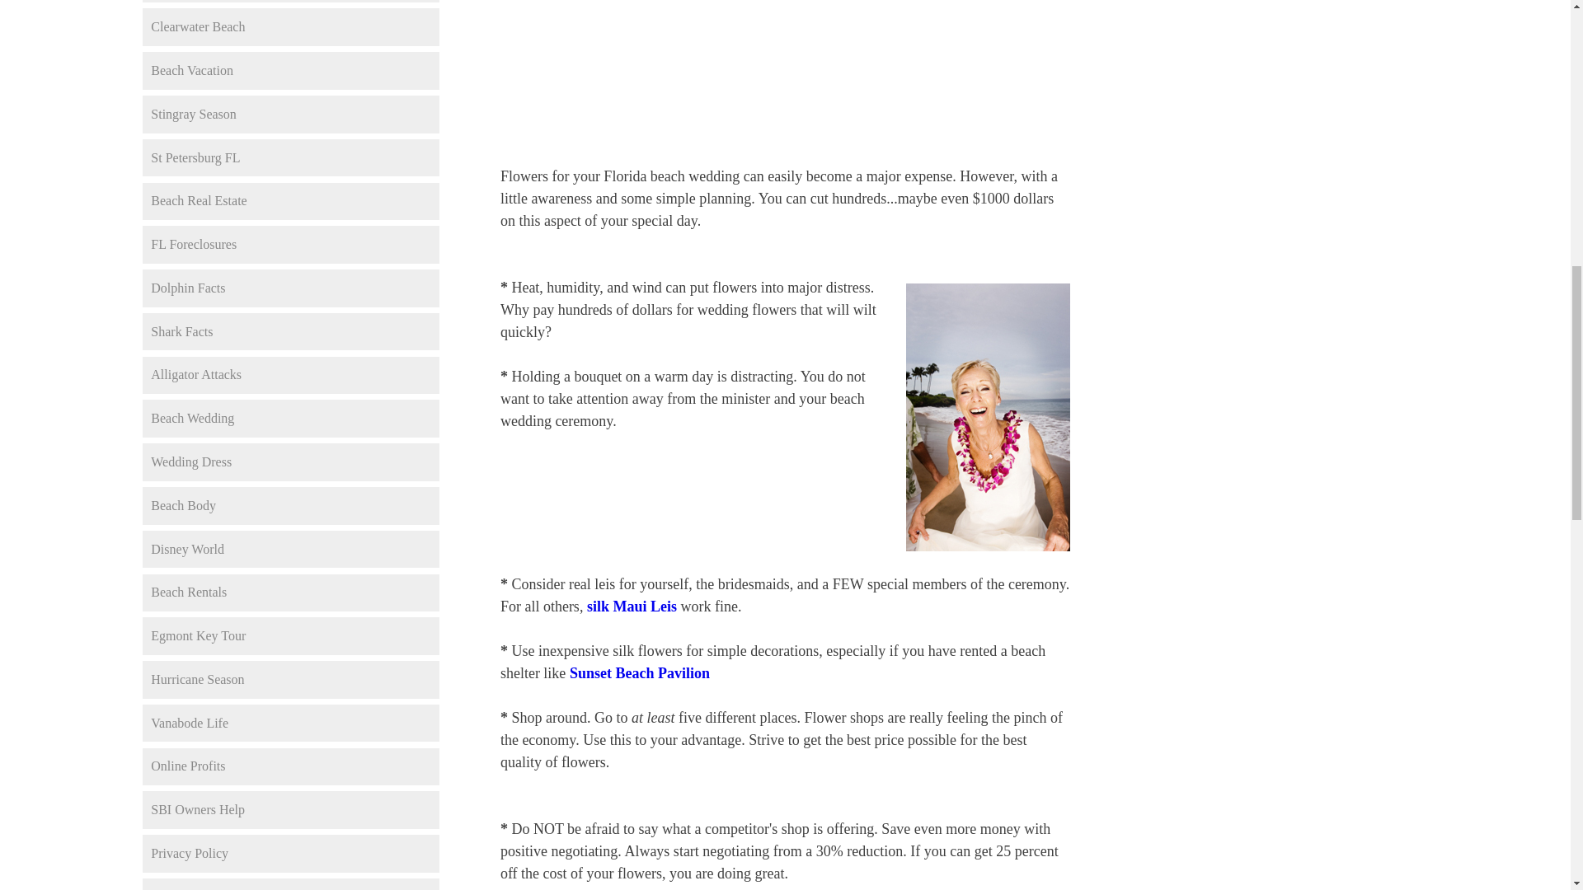 The width and height of the screenshot is (1583, 890). I want to click on Beach Rentals, so click(290, 593).